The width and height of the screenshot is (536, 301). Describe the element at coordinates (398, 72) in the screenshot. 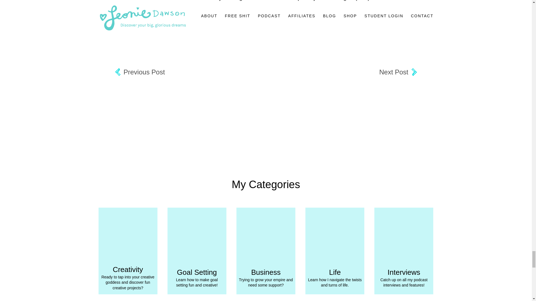

I see `Next Post` at that location.